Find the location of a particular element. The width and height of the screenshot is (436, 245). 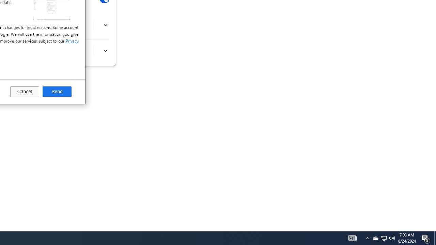

Send is located at coordinates (57, 92).